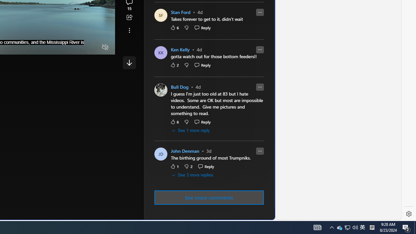 The width and height of the screenshot is (416, 234). I want to click on Class: control, so click(129, 62).